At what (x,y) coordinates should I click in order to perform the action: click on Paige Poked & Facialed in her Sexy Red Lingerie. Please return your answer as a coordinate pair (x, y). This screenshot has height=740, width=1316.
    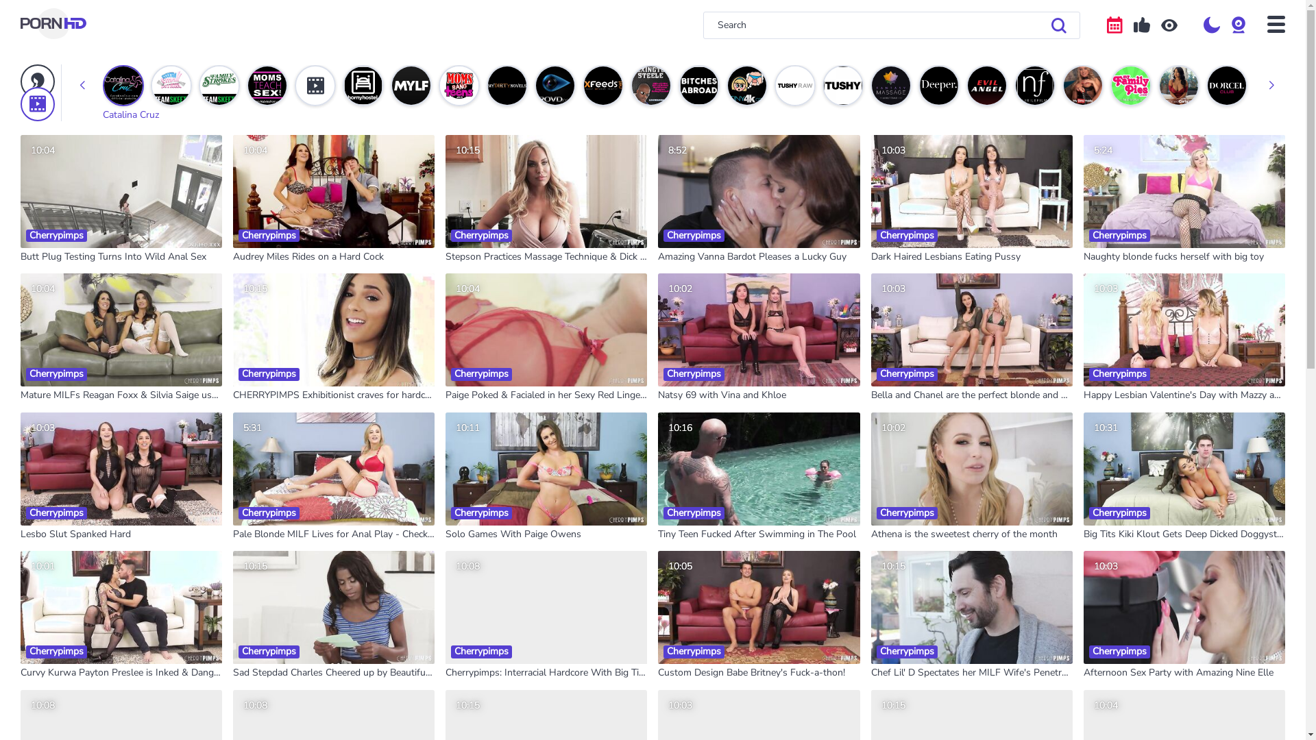
    Looking at the image, I should click on (546, 396).